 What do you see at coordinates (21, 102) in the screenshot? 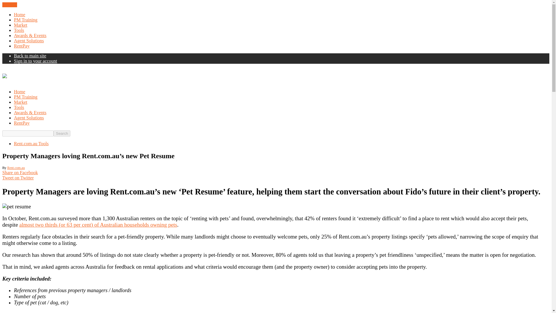
I see `Market` at bounding box center [21, 102].